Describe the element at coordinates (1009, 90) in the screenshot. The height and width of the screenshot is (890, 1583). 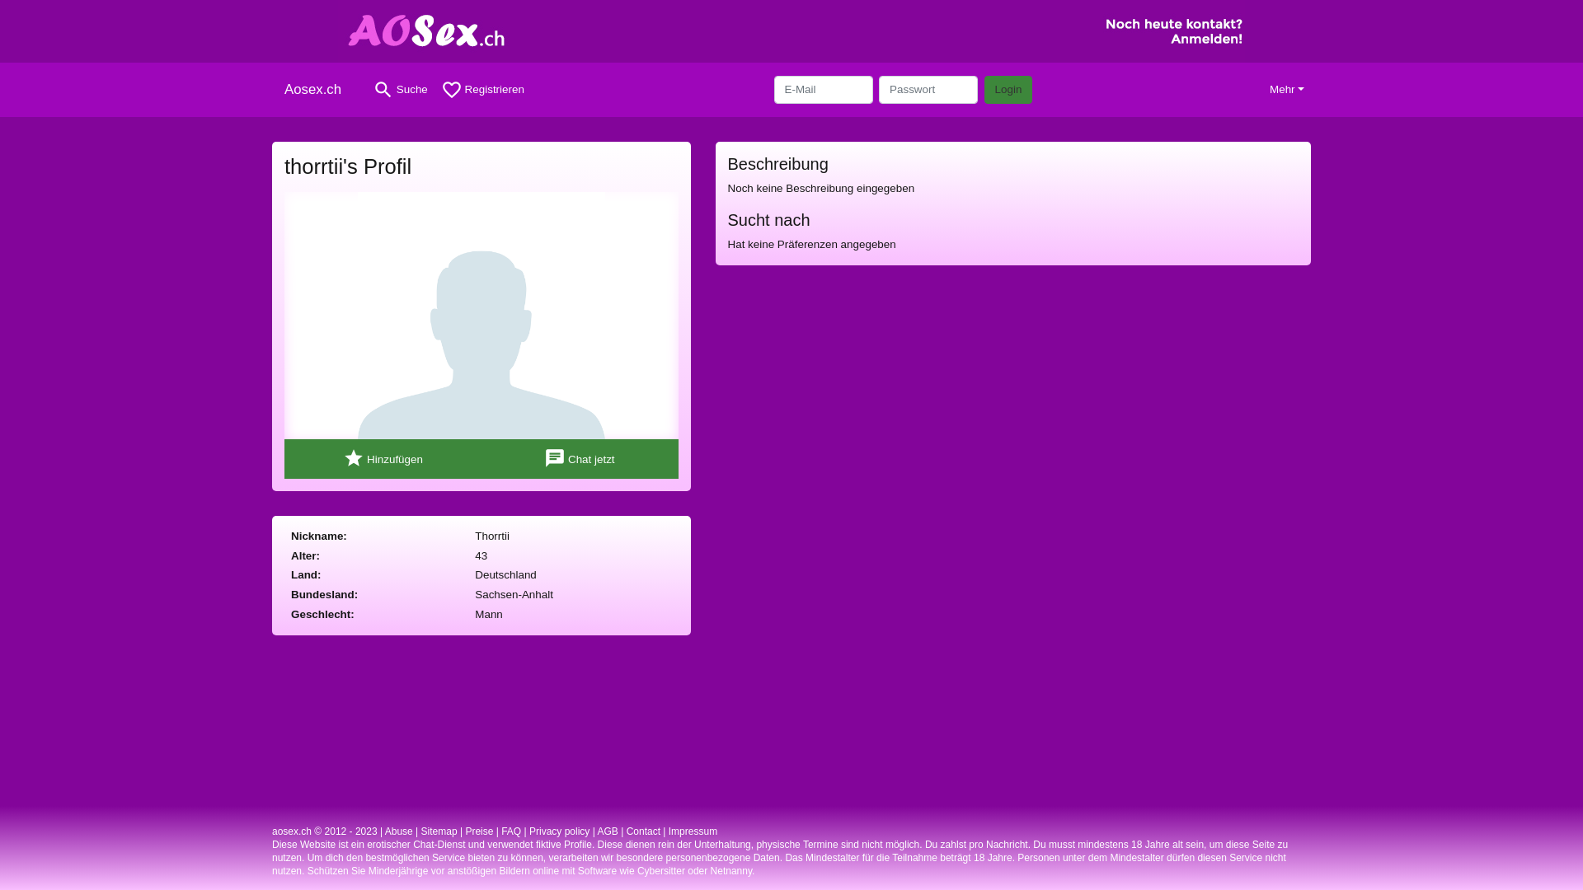
I see `Login` at that location.